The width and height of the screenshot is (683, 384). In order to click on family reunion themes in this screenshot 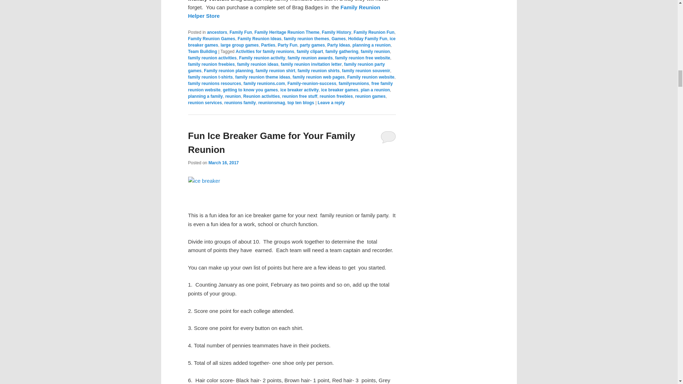, I will do `click(307, 38)`.